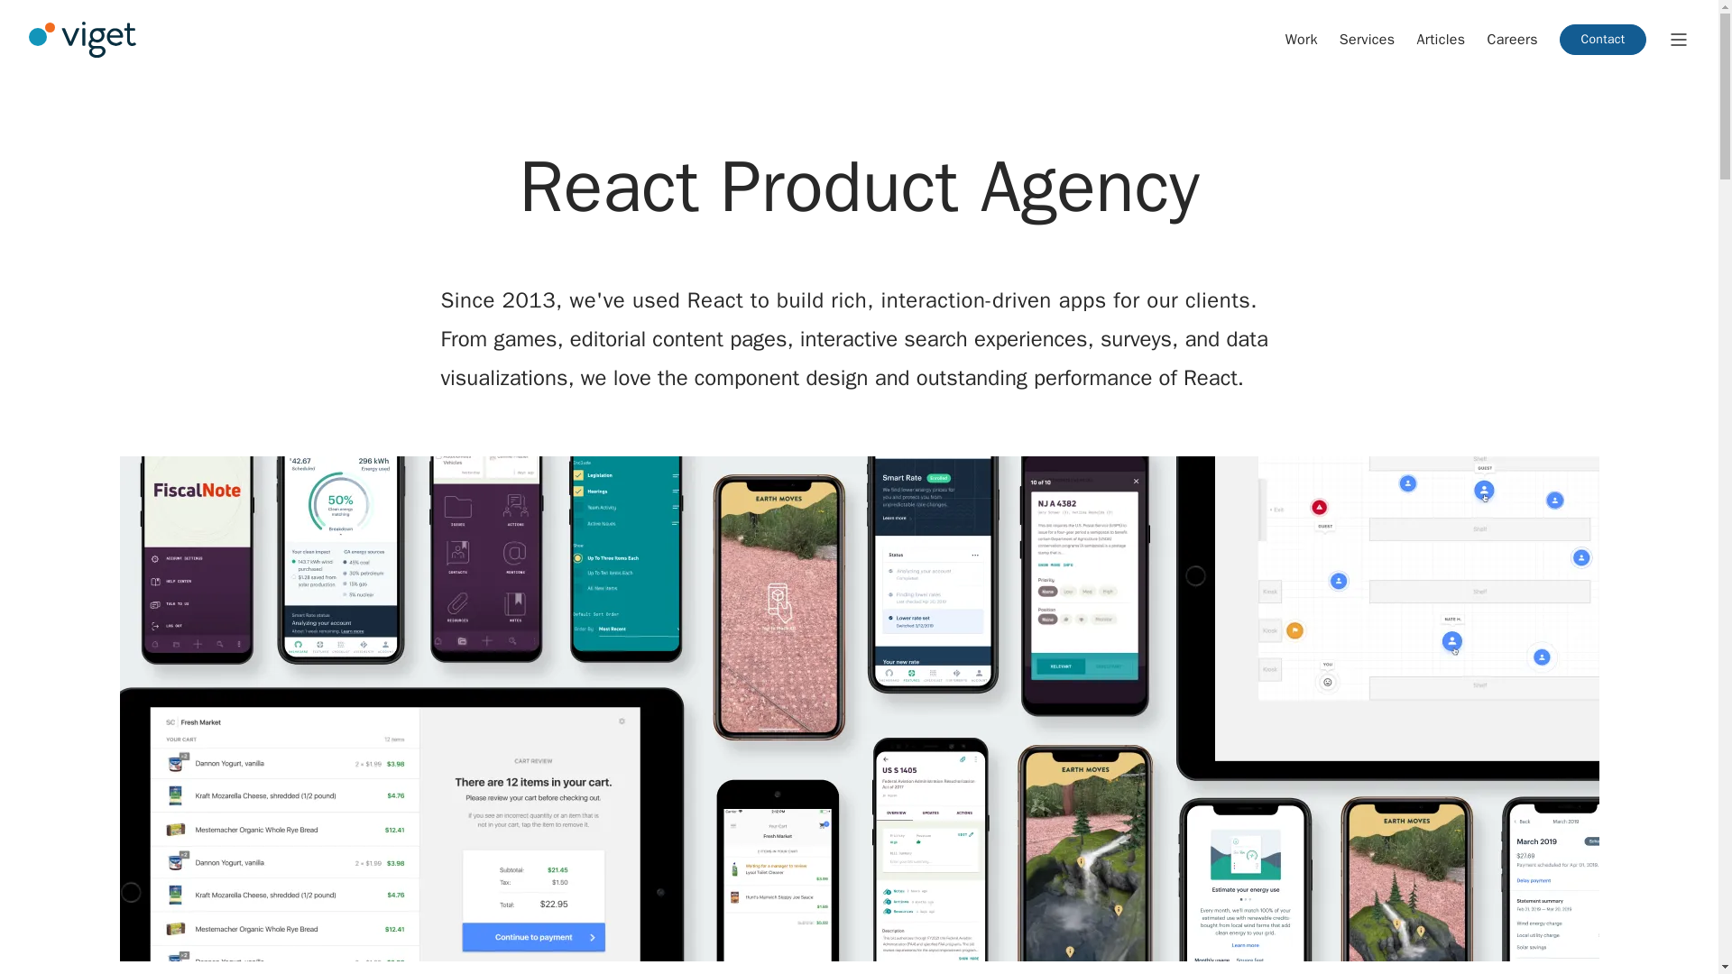 The image size is (1732, 974). What do you see at coordinates (1678, 40) in the screenshot?
I see `Open Menu` at bounding box center [1678, 40].